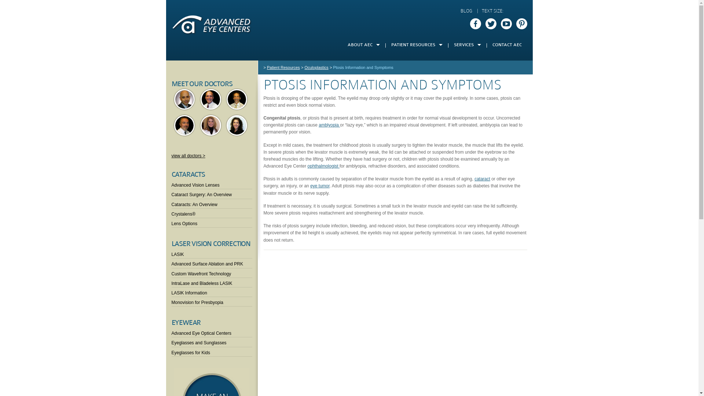 Image resolution: width=704 pixels, height=396 pixels. I want to click on Conjunctivitis, so click(355, 147).